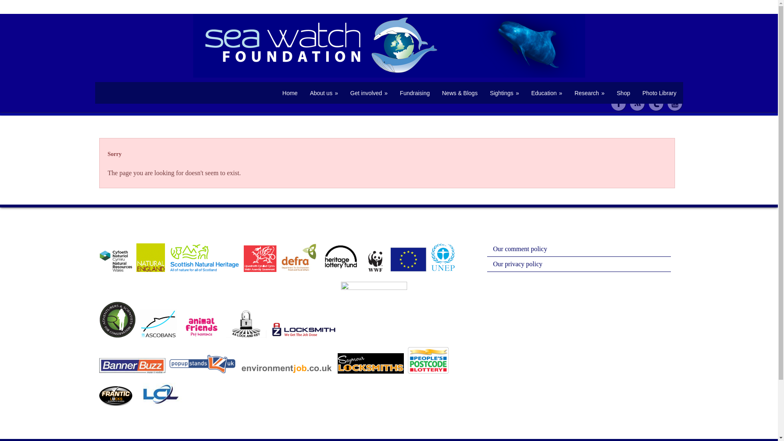 Image resolution: width=784 pixels, height=441 pixels. What do you see at coordinates (290, 93) in the screenshot?
I see `Sea Watch Foundation` at bounding box center [290, 93].